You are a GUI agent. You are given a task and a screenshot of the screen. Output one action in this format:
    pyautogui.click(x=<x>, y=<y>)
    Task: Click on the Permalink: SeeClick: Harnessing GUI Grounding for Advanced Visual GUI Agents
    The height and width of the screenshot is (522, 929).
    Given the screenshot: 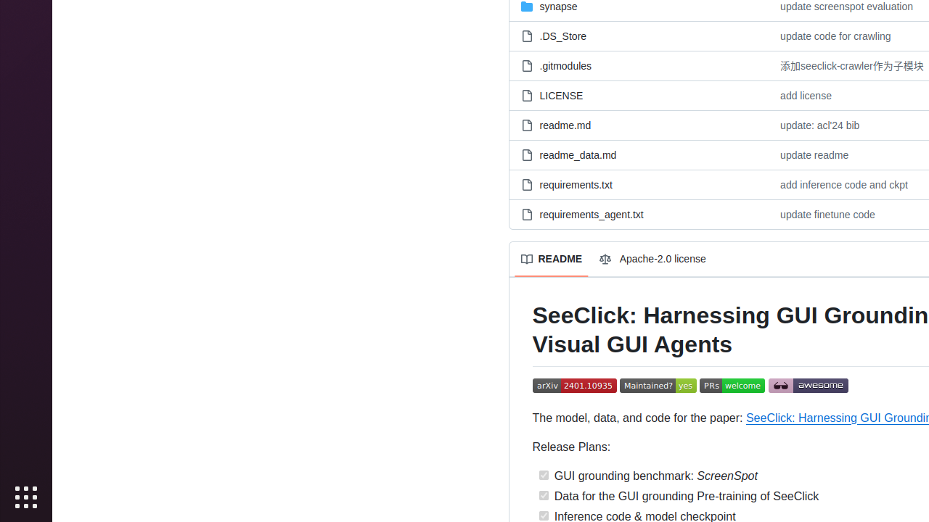 What is the action you would take?
    pyautogui.click(x=523, y=331)
    